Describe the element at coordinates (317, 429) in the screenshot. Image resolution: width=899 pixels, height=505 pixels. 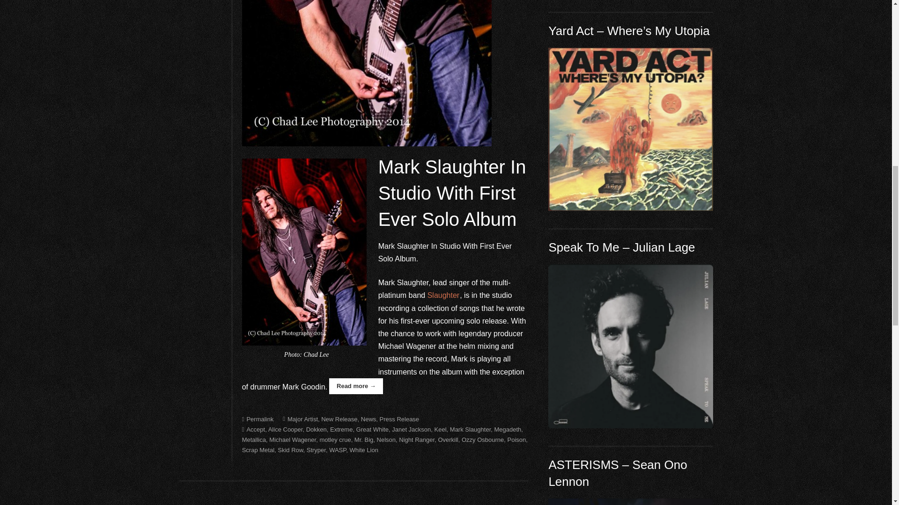
I see `Dokken` at that location.